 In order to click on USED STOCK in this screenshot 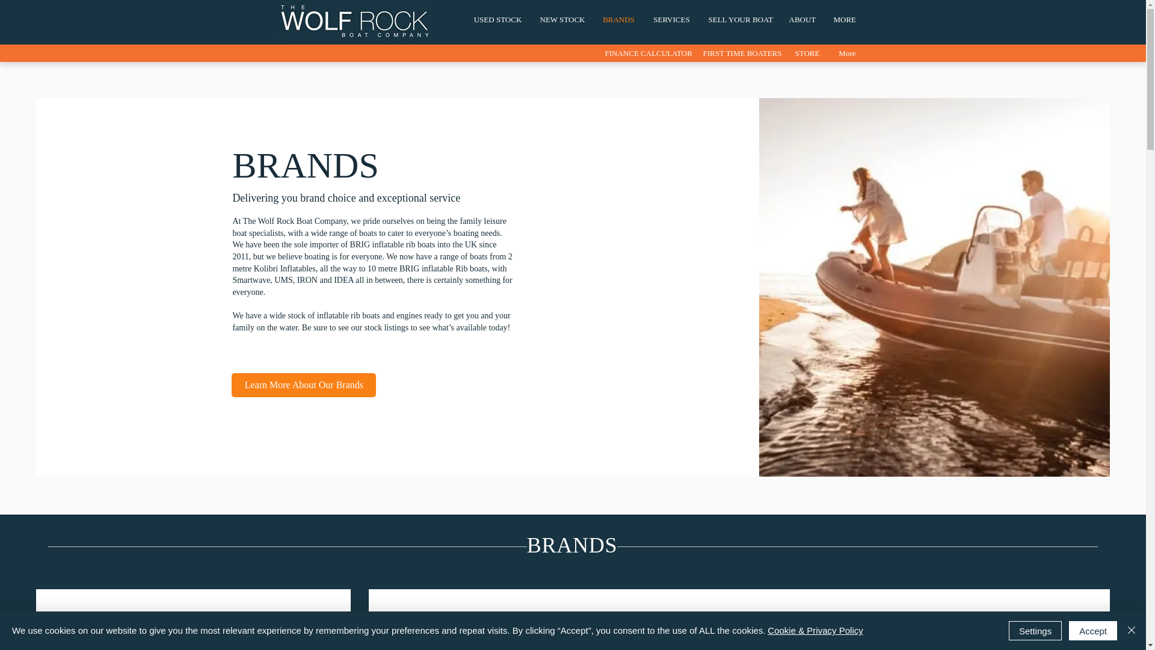, I will do `click(497, 20)`.